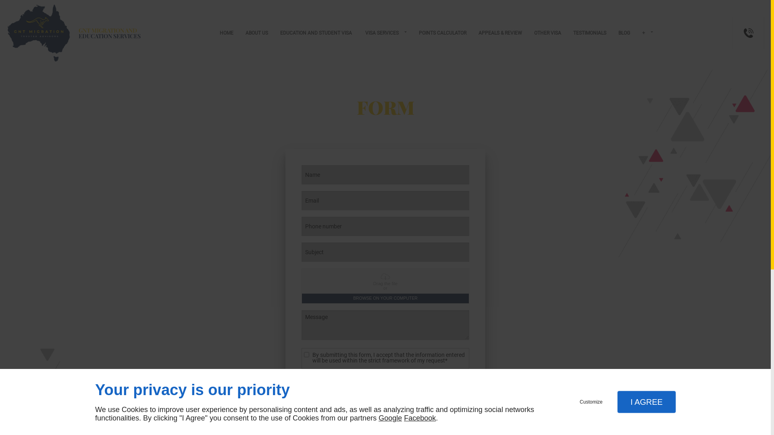 This screenshot has height=435, width=774. What do you see at coordinates (390, 418) in the screenshot?
I see `Google` at bounding box center [390, 418].